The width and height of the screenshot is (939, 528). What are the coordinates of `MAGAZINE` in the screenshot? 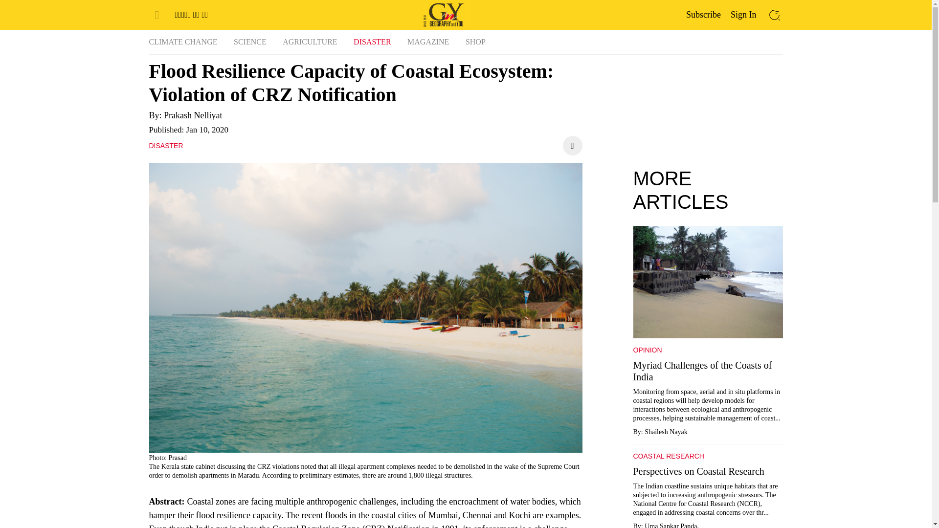 It's located at (428, 42).